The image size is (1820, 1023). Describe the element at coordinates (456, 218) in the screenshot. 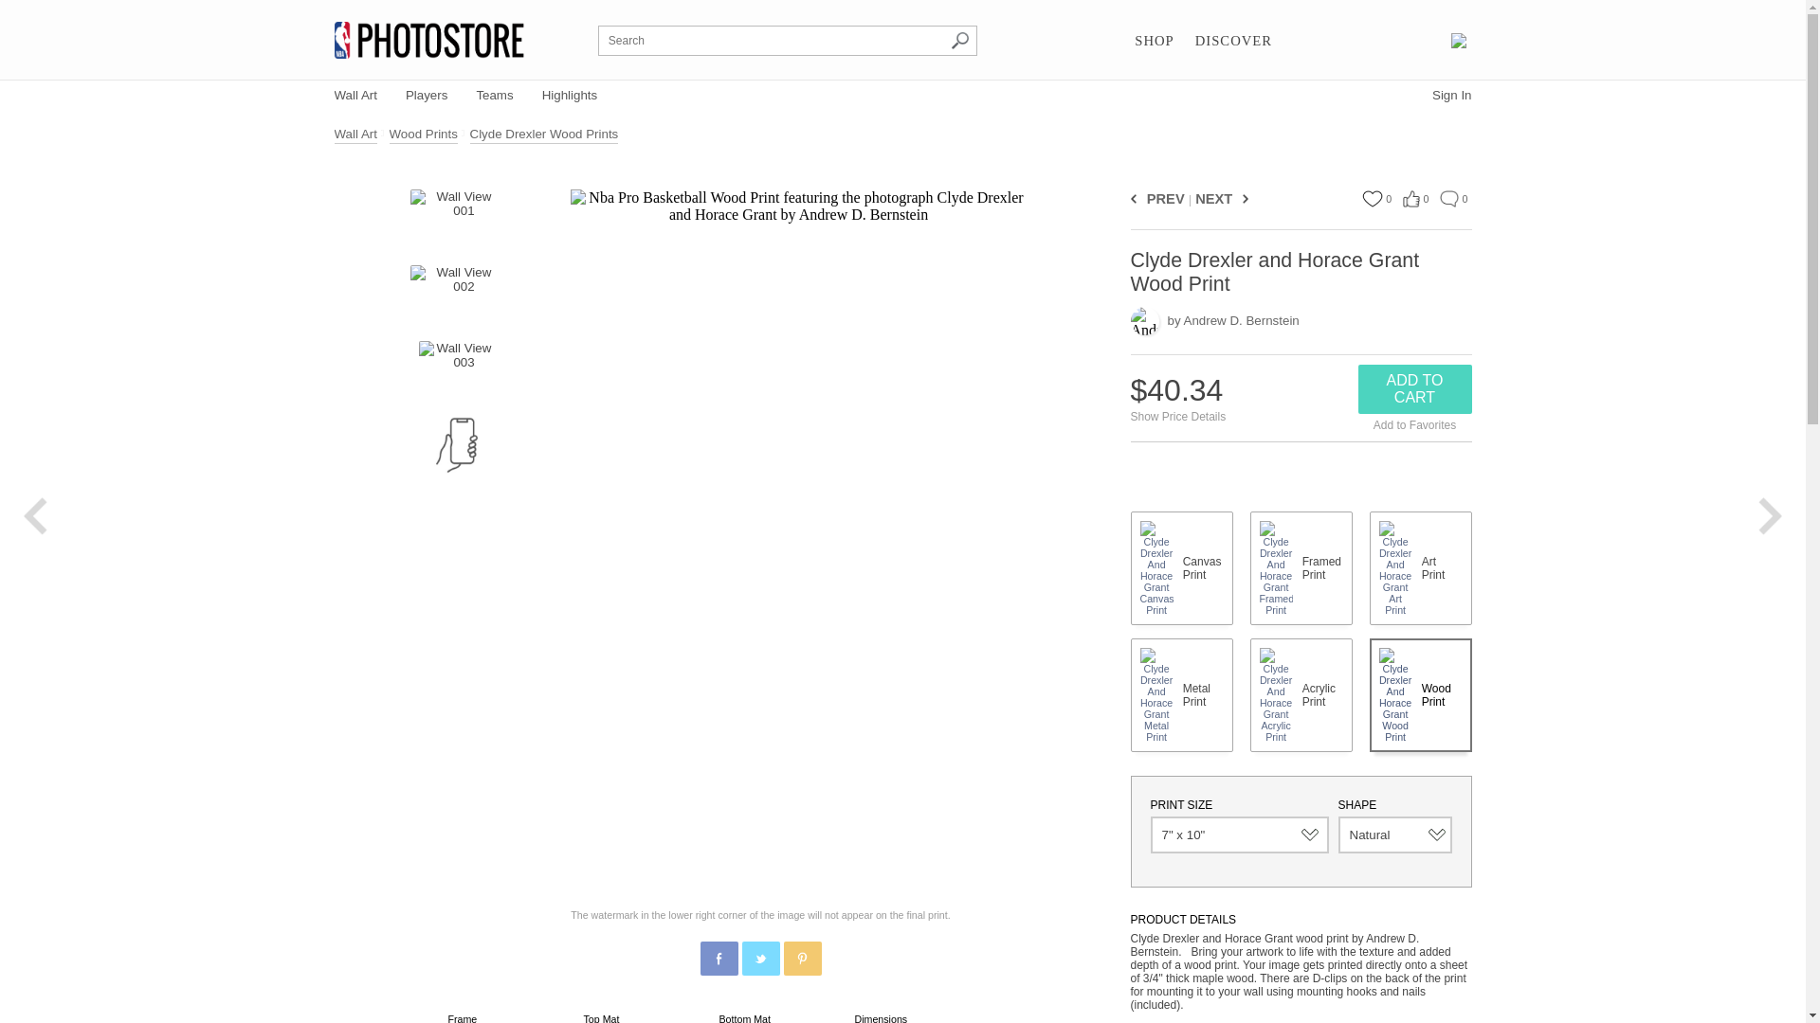

I see `Wall View 001` at that location.